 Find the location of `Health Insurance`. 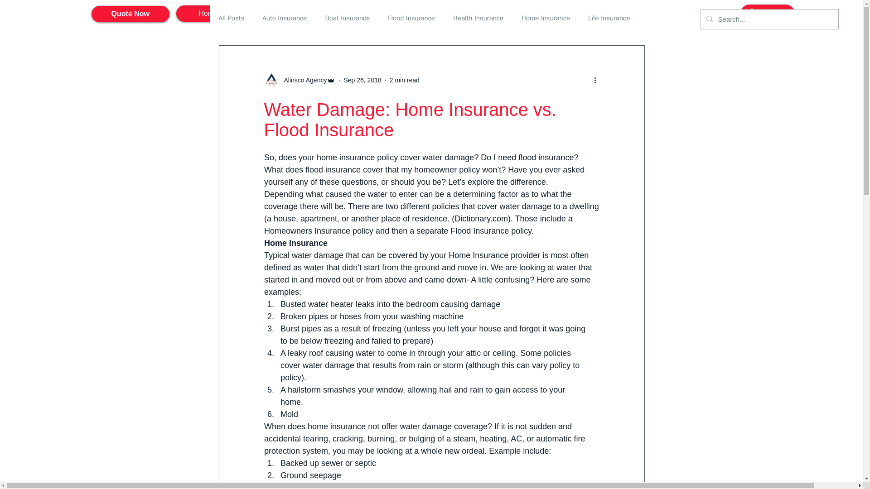

Health Insurance is located at coordinates (478, 18).